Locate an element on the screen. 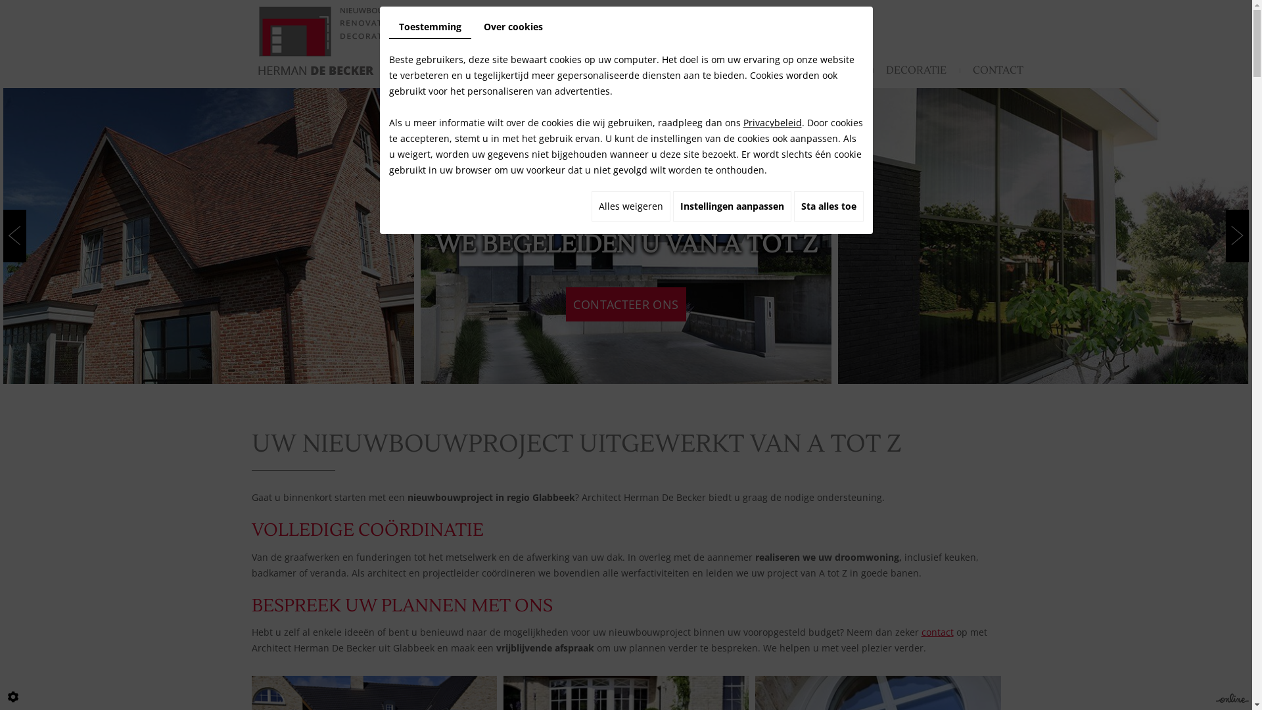 The width and height of the screenshot is (1262, 710). NIEUWBOUW is located at coordinates (602, 70).